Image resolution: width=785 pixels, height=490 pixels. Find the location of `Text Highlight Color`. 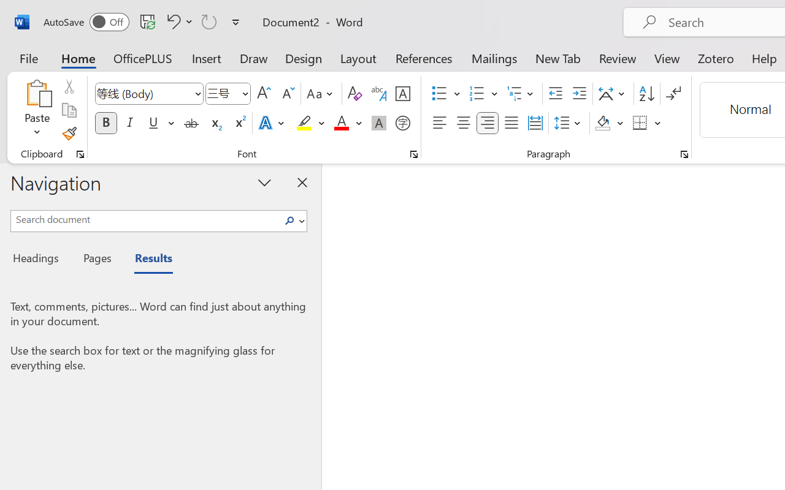

Text Highlight Color is located at coordinates (310, 123).